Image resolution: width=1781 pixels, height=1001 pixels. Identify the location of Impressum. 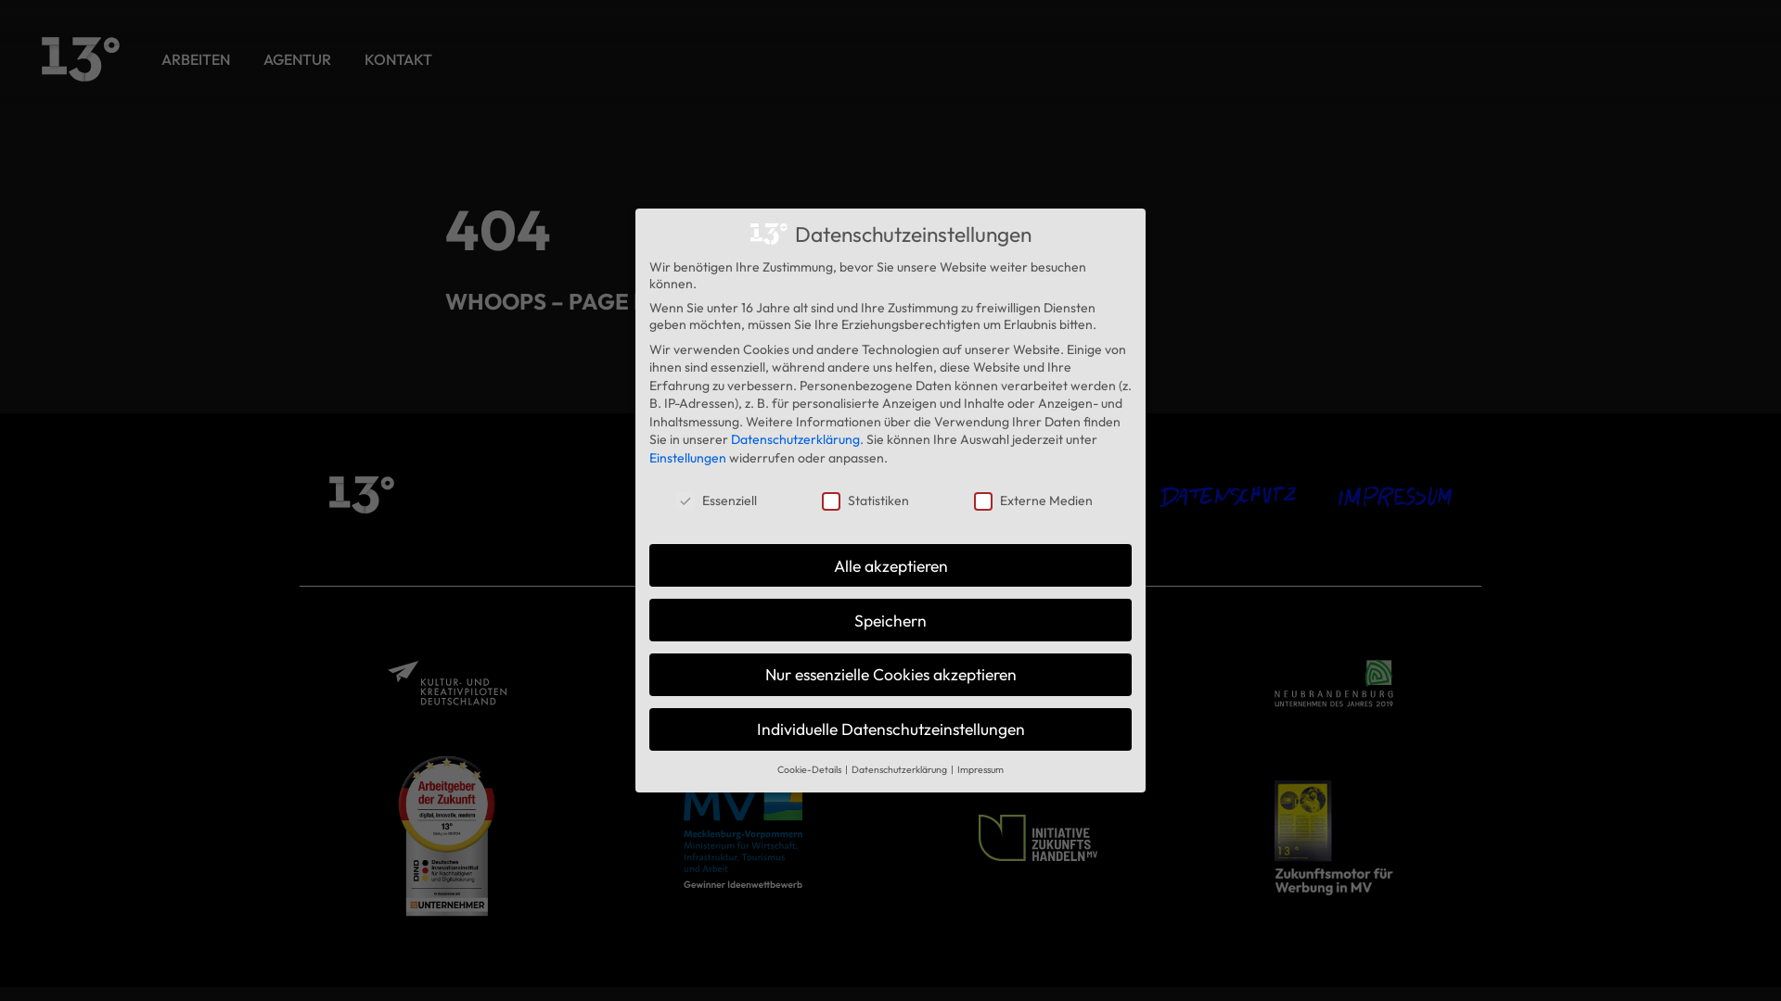
(1395, 497).